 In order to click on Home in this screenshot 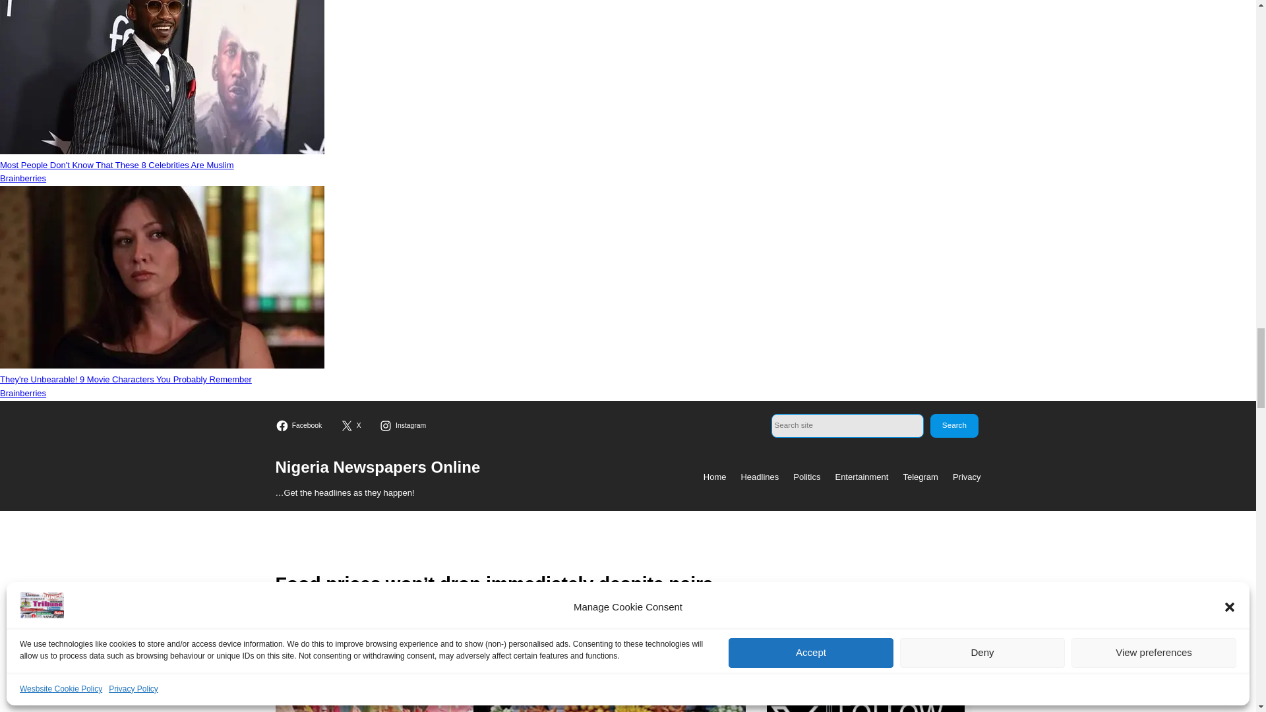, I will do `click(715, 477)`.